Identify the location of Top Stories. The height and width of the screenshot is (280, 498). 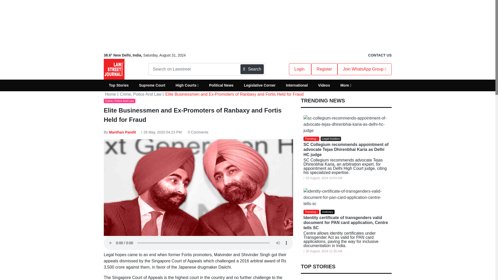
(119, 85).